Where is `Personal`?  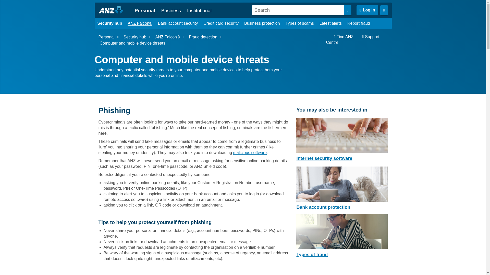
Personal is located at coordinates (145, 10).